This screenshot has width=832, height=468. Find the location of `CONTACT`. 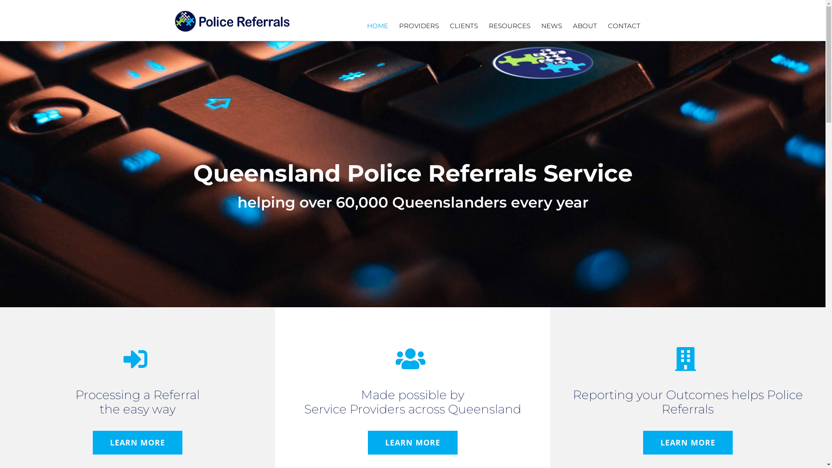

CONTACT is located at coordinates (624, 26).